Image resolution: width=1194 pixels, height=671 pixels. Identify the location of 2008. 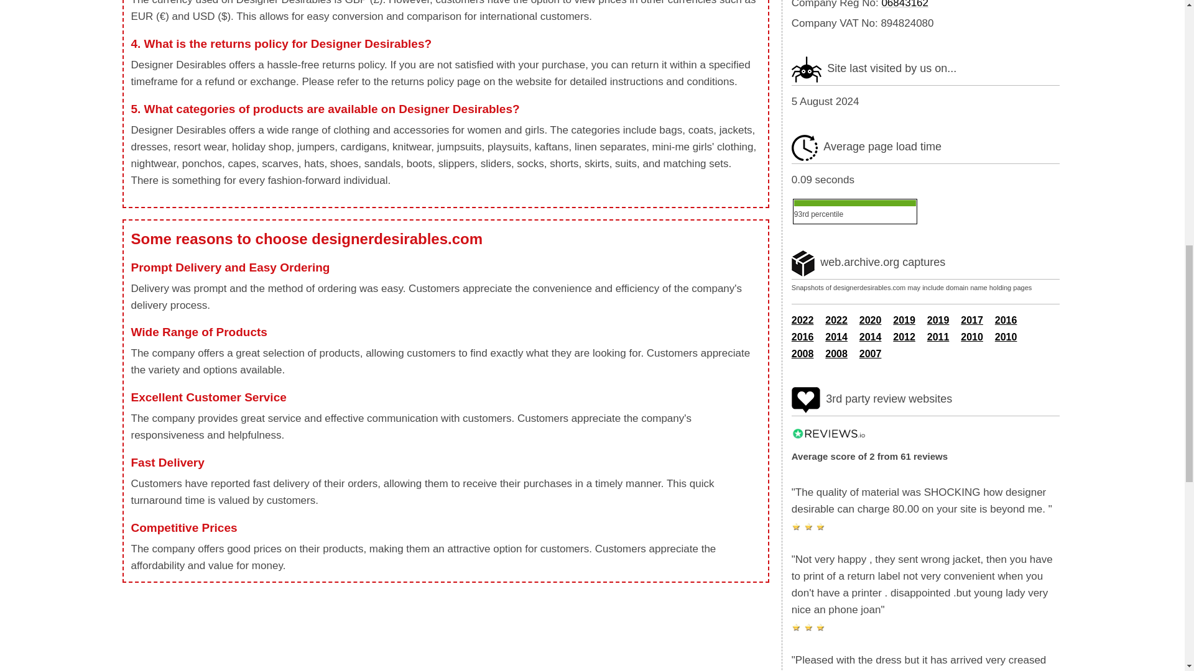
(836, 353).